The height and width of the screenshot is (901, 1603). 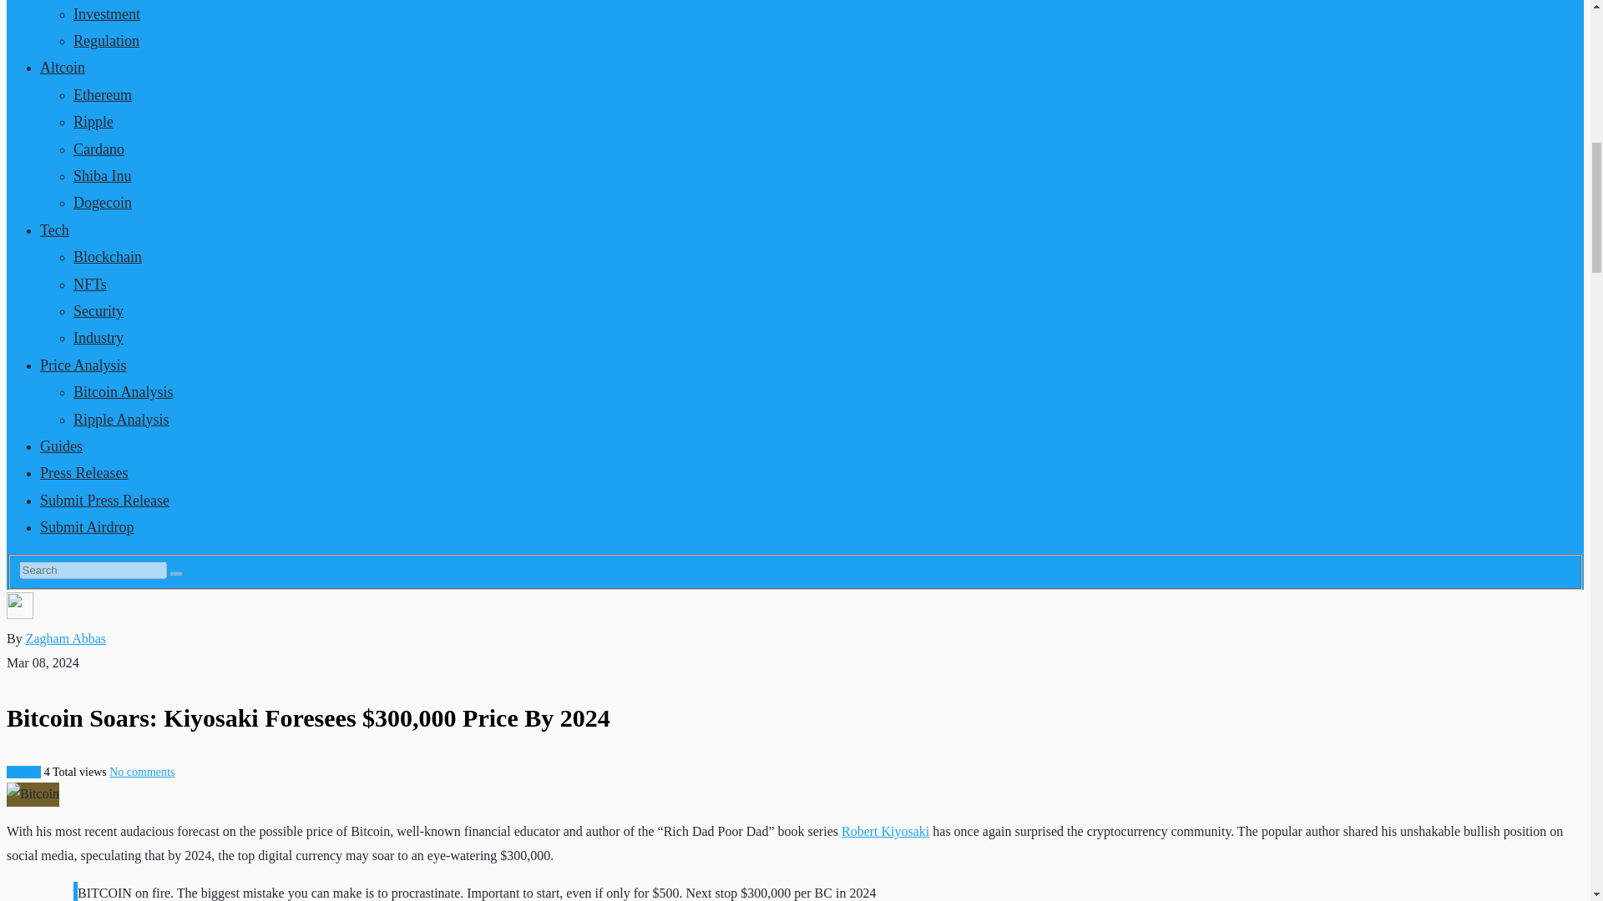 What do you see at coordinates (62, 67) in the screenshot?
I see `Altcoin` at bounding box center [62, 67].